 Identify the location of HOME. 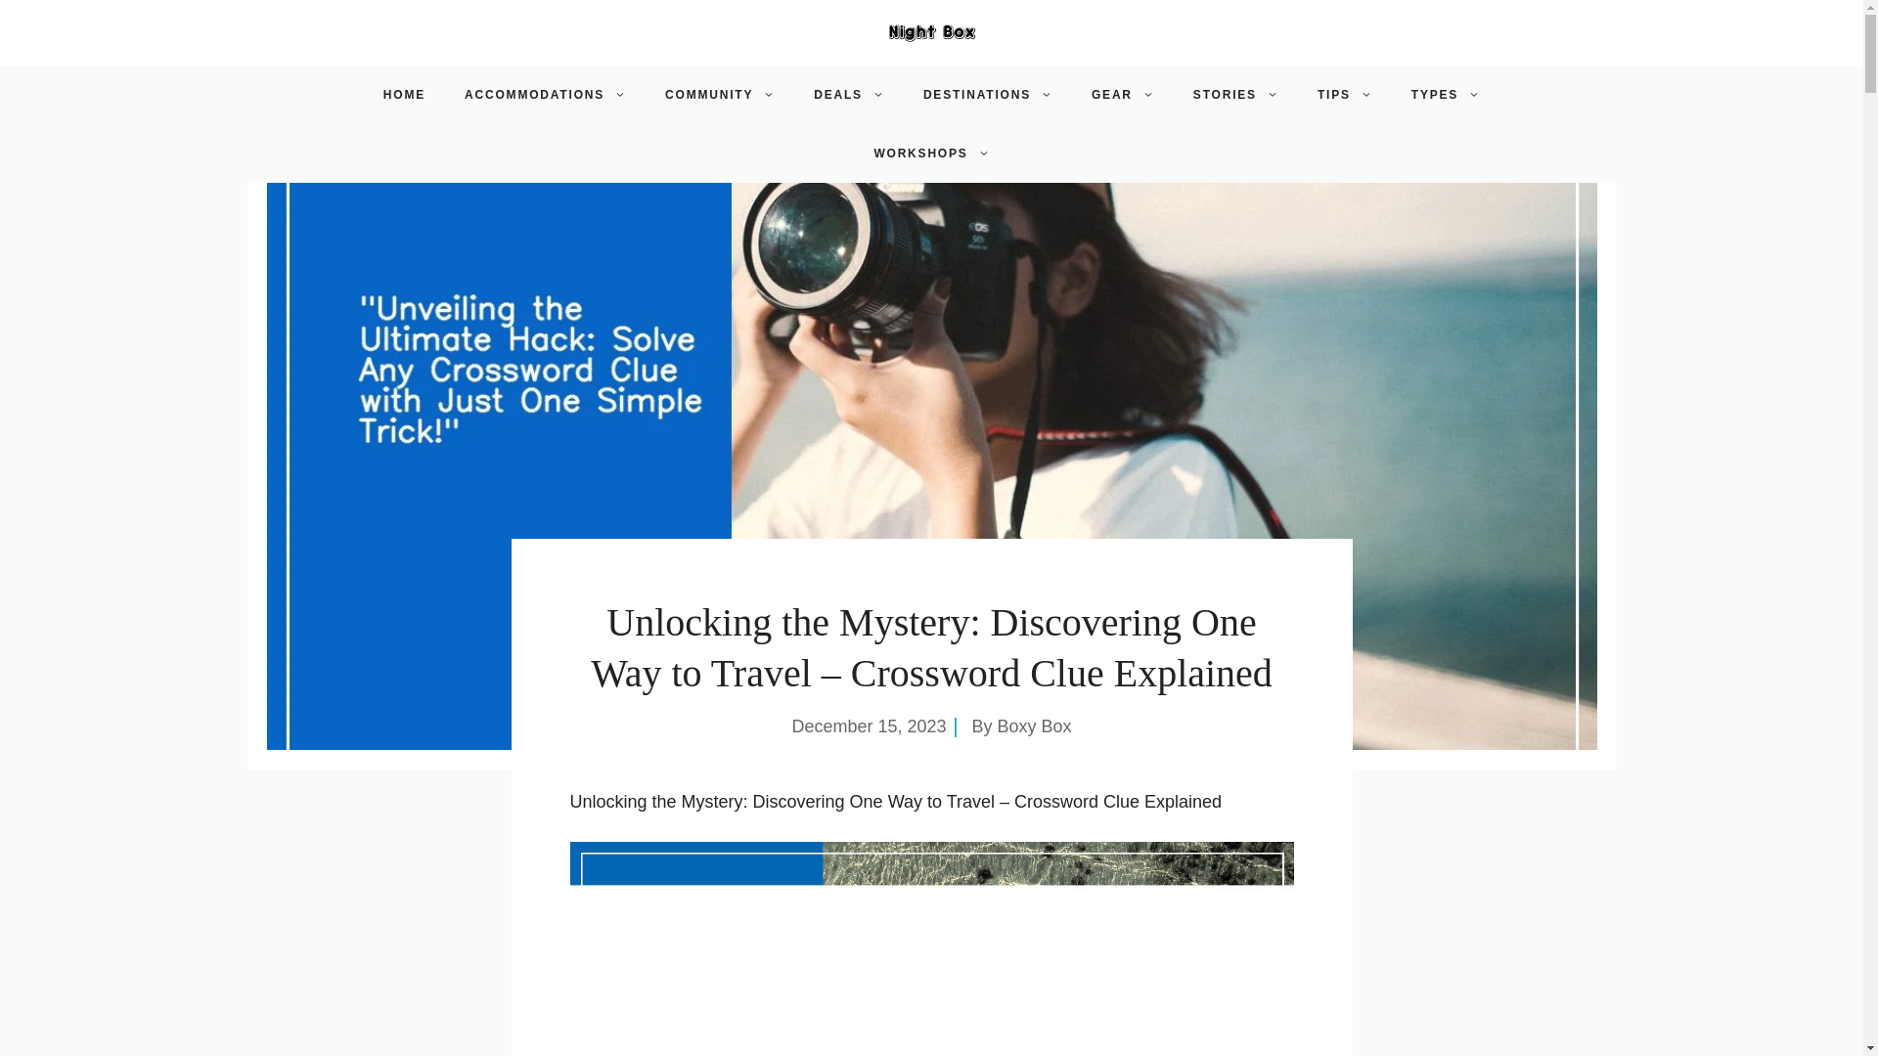
(405, 94).